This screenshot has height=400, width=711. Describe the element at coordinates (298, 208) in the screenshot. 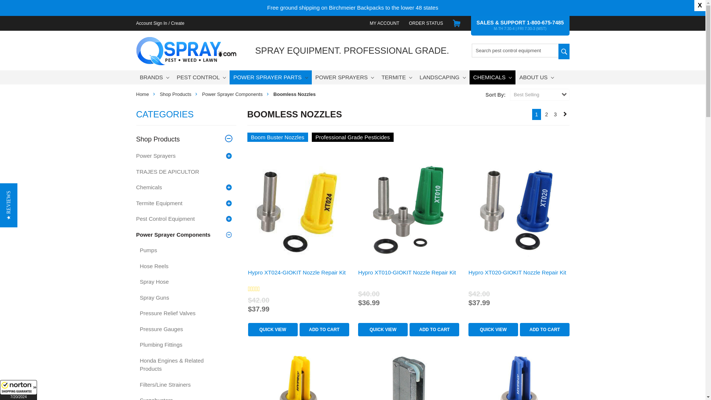

I see `Hypro XT024-GIOKIT Nozzle Repair Kit` at that location.